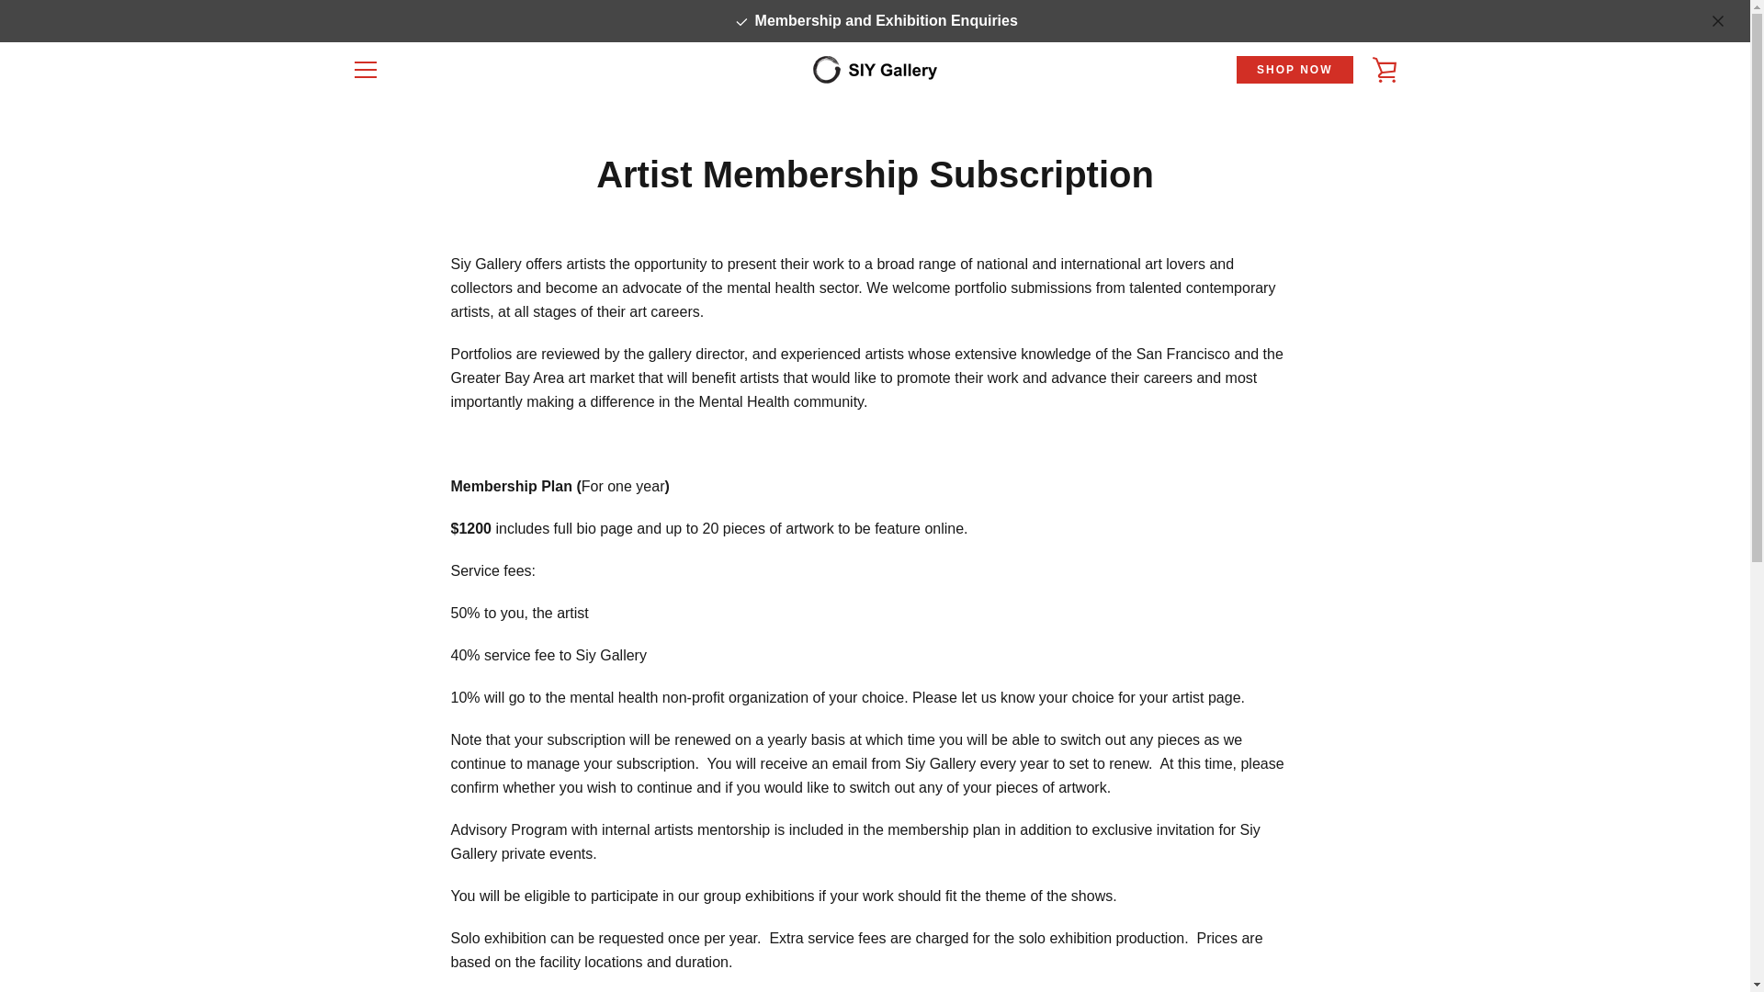 Image resolution: width=1764 pixels, height=992 pixels. Describe the element at coordinates (1255, 914) in the screenshot. I see `Meta Pay` at that location.